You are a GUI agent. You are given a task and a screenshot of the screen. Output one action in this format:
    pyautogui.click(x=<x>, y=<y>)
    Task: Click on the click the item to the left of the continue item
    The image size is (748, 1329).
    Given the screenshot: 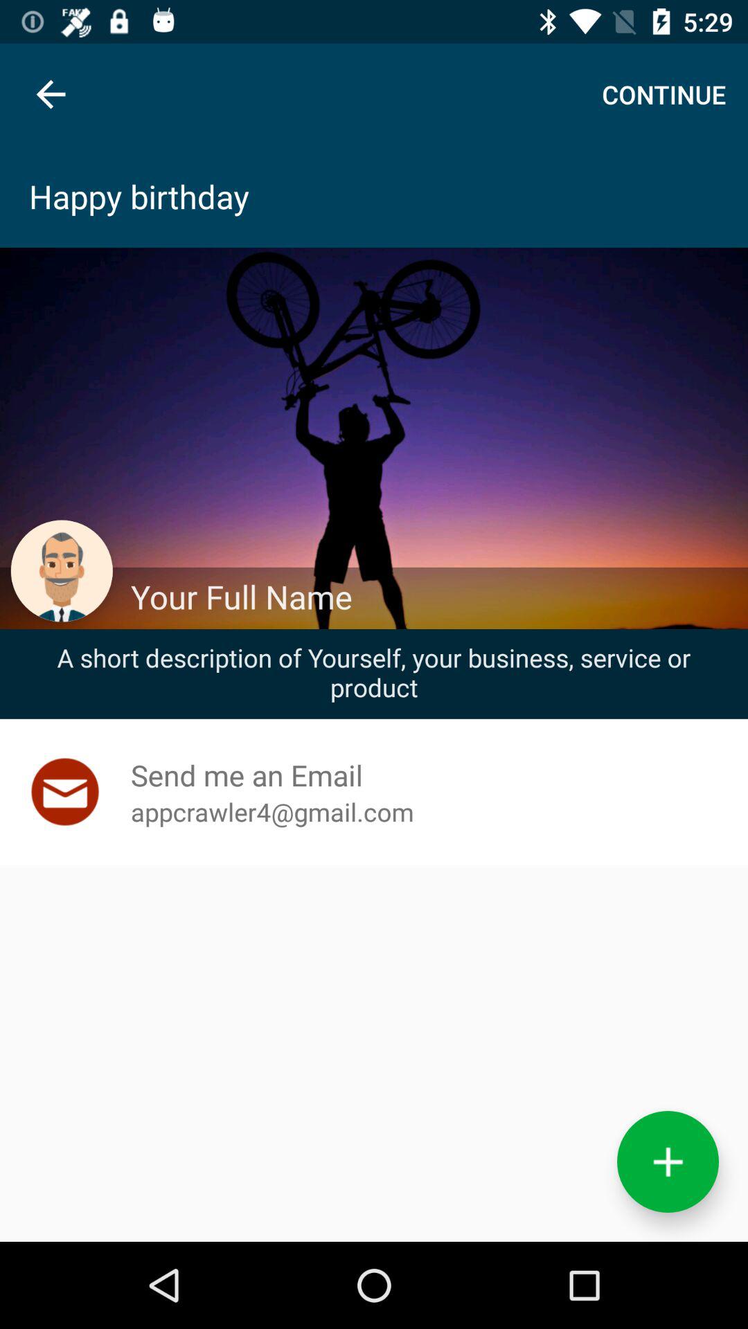 What is the action you would take?
    pyautogui.click(x=51, y=94)
    